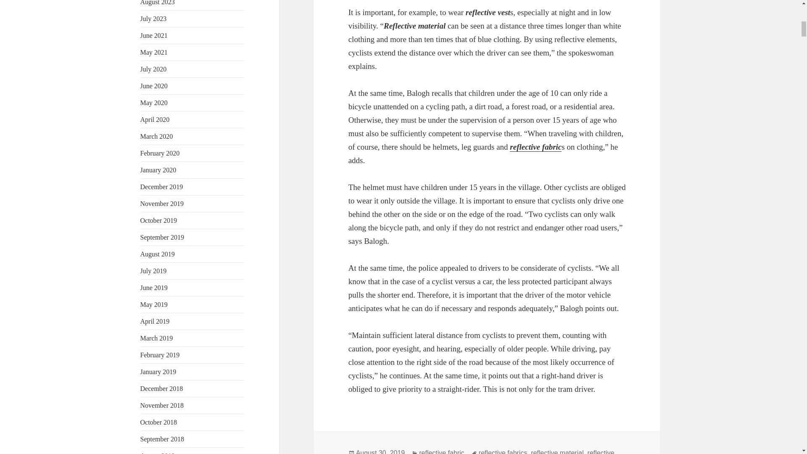 Image resolution: width=807 pixels, height=454 pixels. Describe the element at coordinates (159, 422) in the screenshot. I see `October 2018` at that location.